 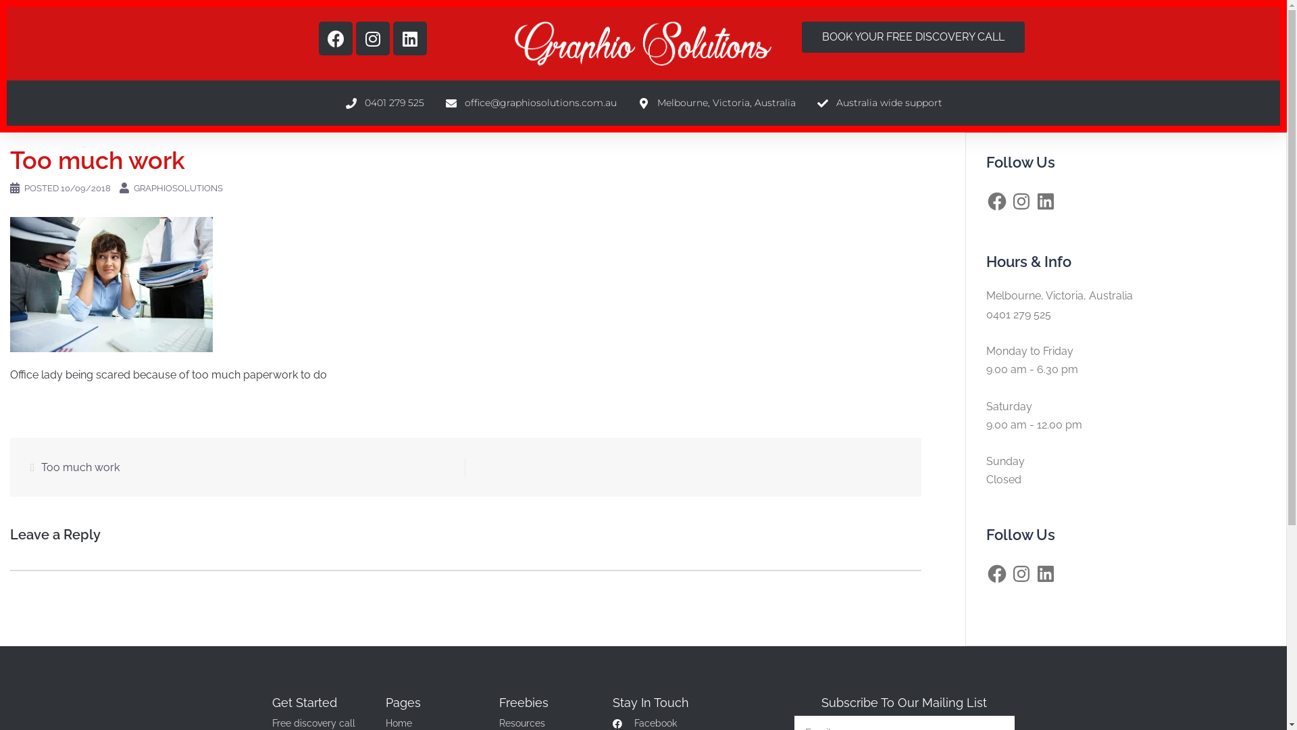 I want to click on Melbourne, Victoria, Australia, so click(x=1059, y=295).